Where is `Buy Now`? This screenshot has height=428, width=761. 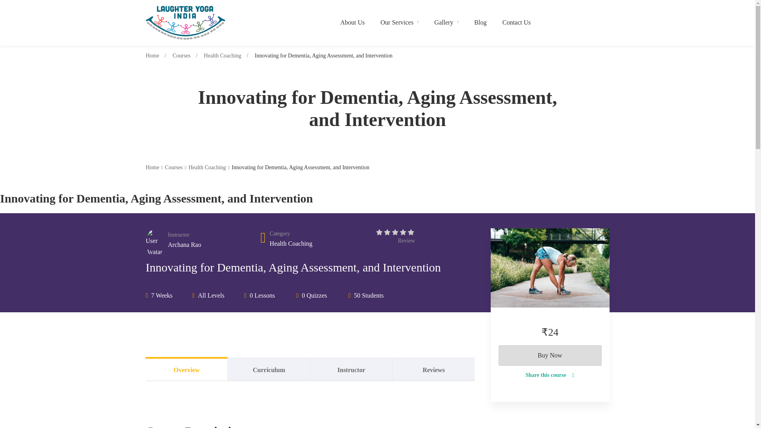
Buy Now is located at coordinates (550, 355).